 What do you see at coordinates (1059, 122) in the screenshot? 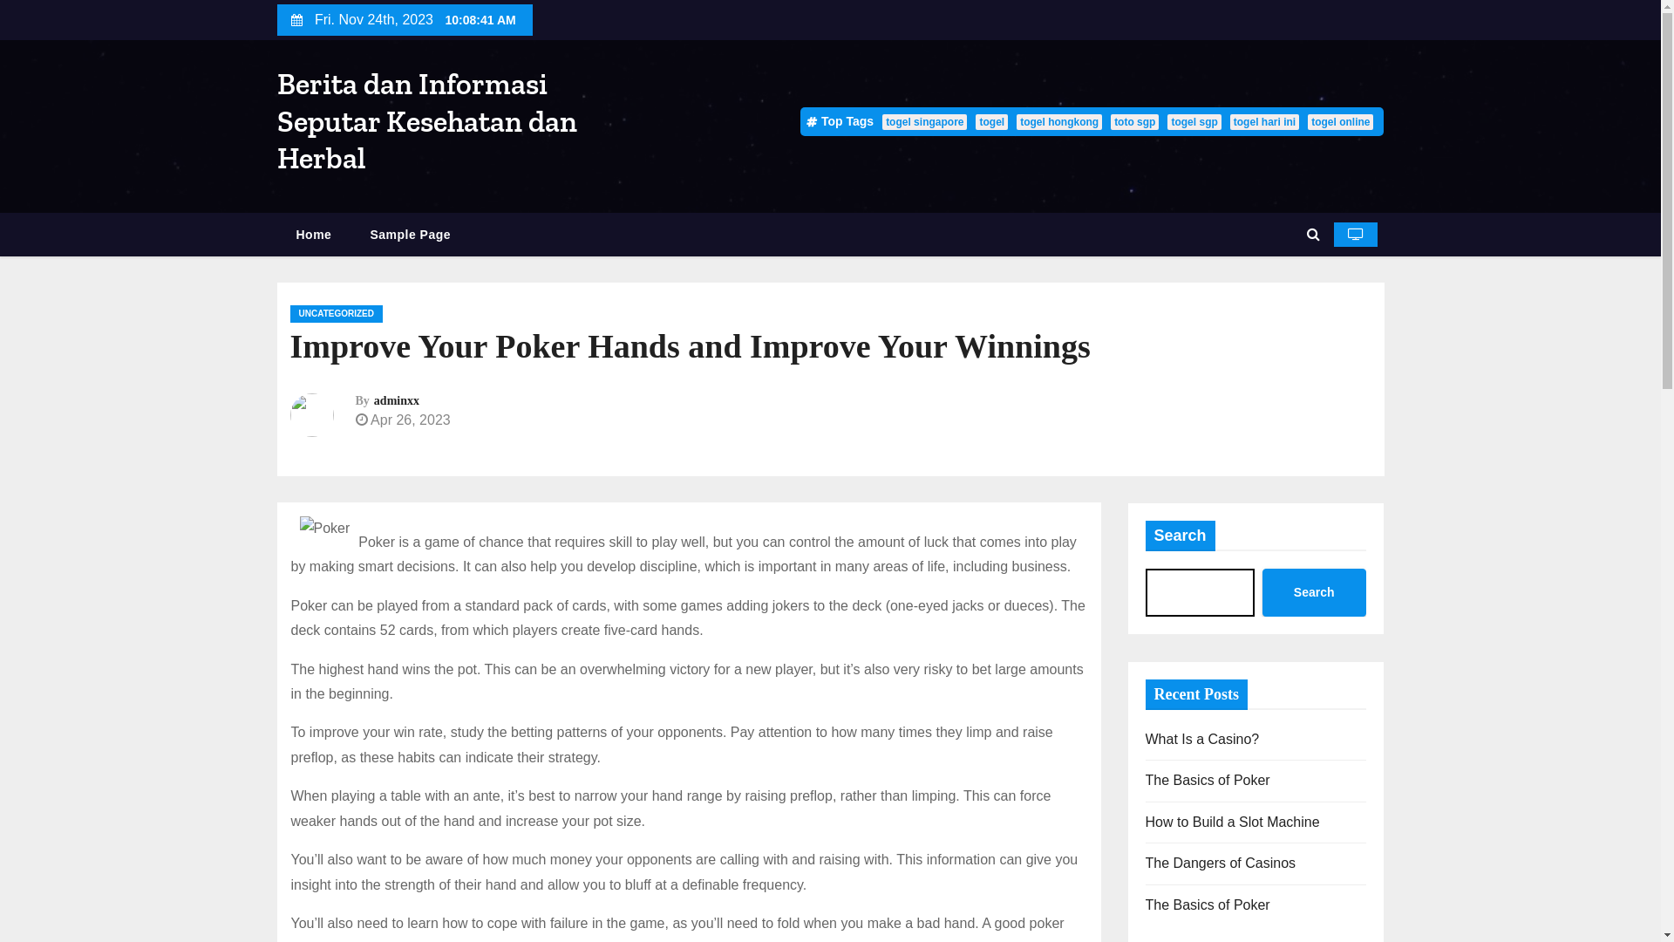
I see `togel hongkong` at bounding box center [1059, 122].